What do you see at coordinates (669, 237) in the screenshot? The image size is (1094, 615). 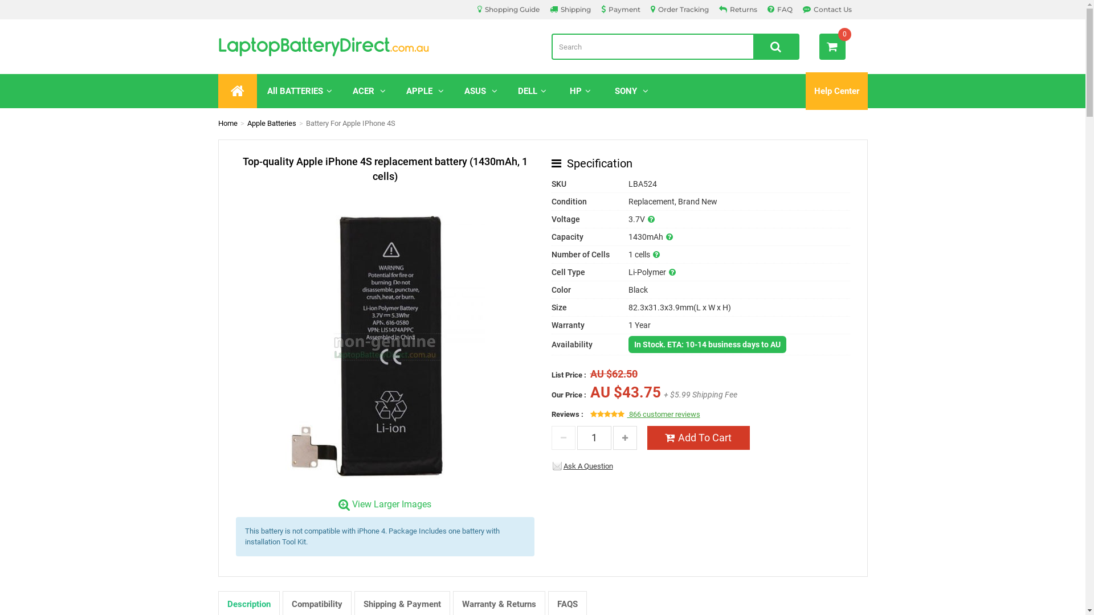 I see `Capacity explained` at bounding box center [669, 237].